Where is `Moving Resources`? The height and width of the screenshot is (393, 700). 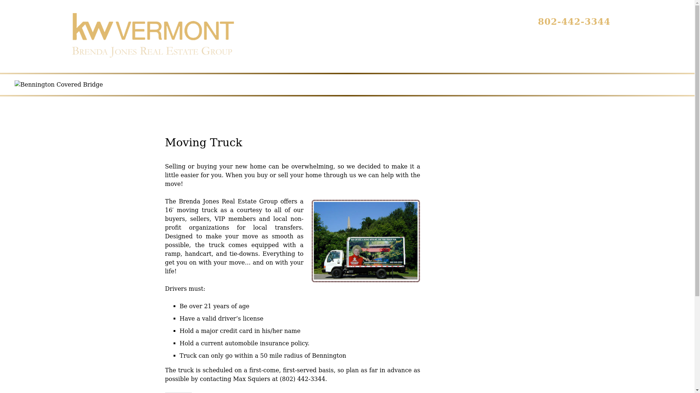 Moving Resources is located at coordinates (377, 52).